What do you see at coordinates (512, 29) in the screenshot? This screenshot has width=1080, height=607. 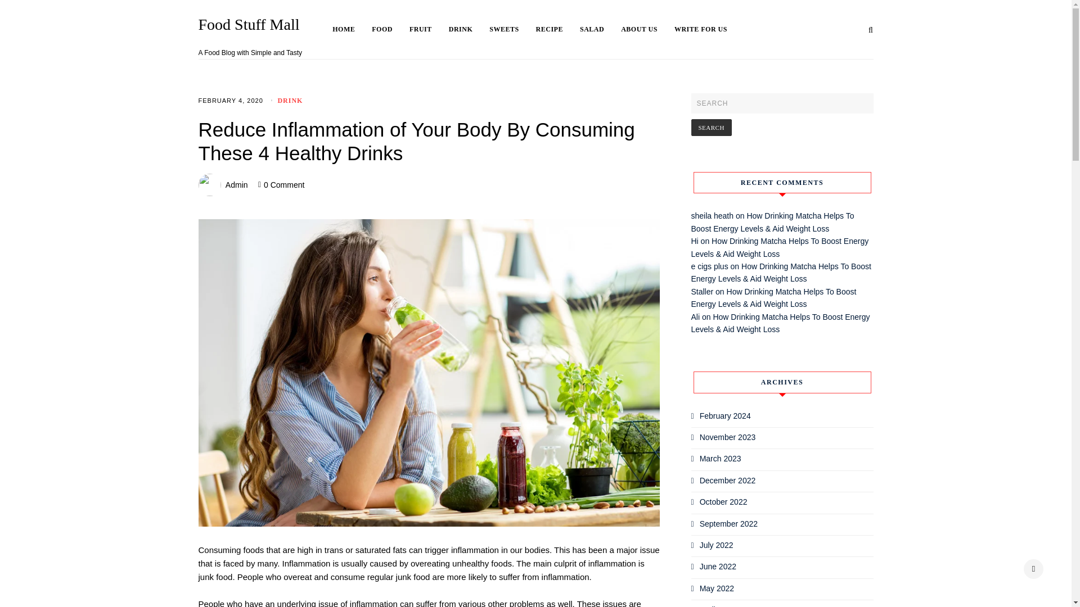 I see `SWEETS` at bounding box center [512, 29].